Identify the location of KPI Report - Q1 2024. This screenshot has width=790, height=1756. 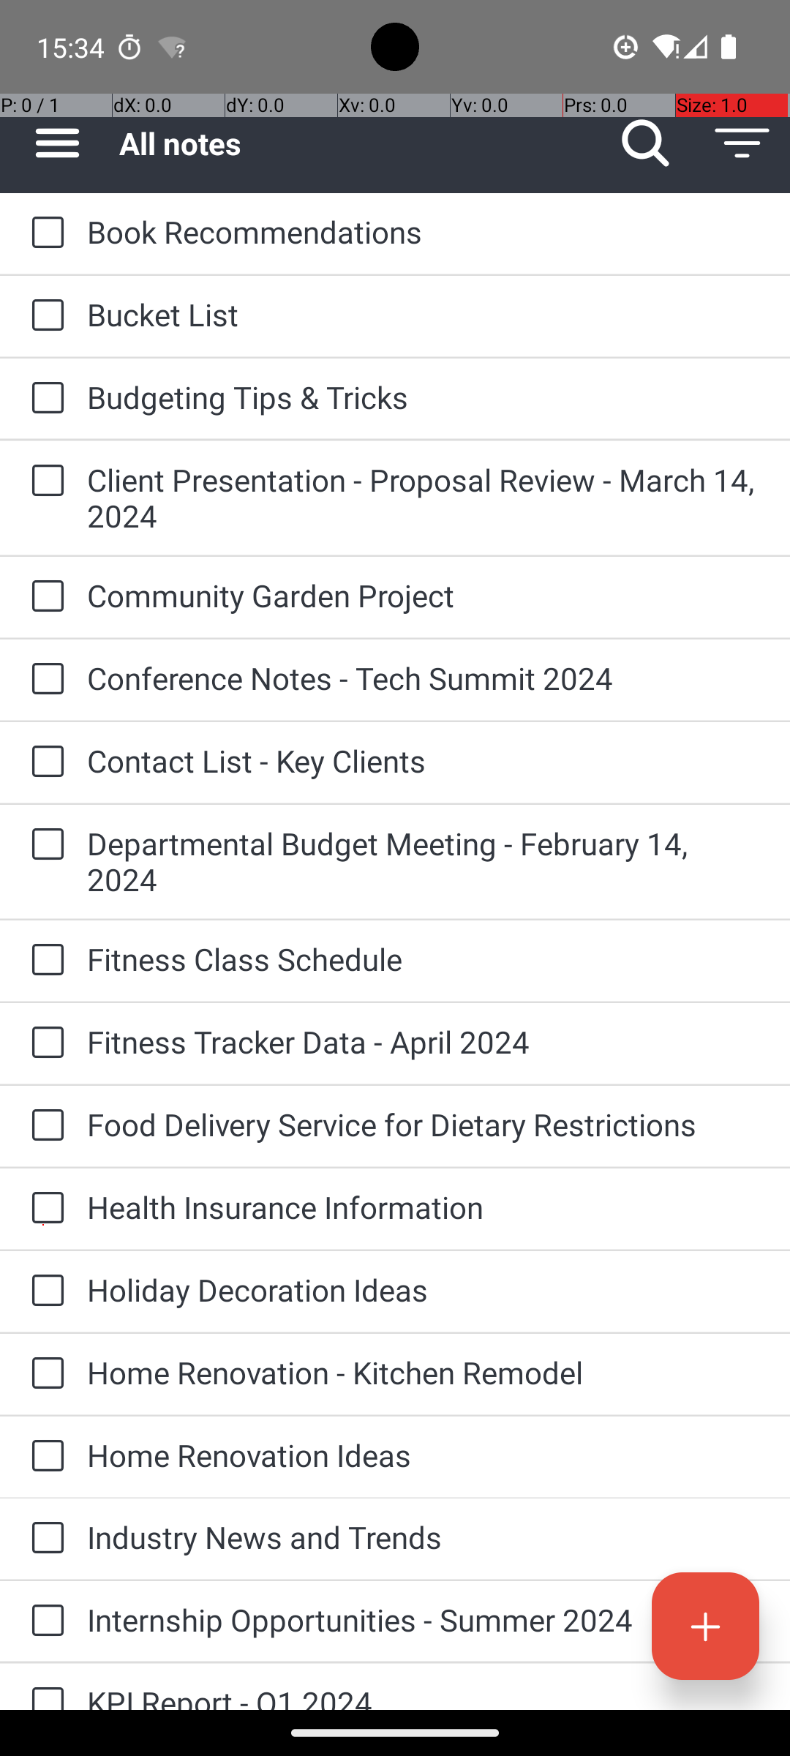
(424, 1696).